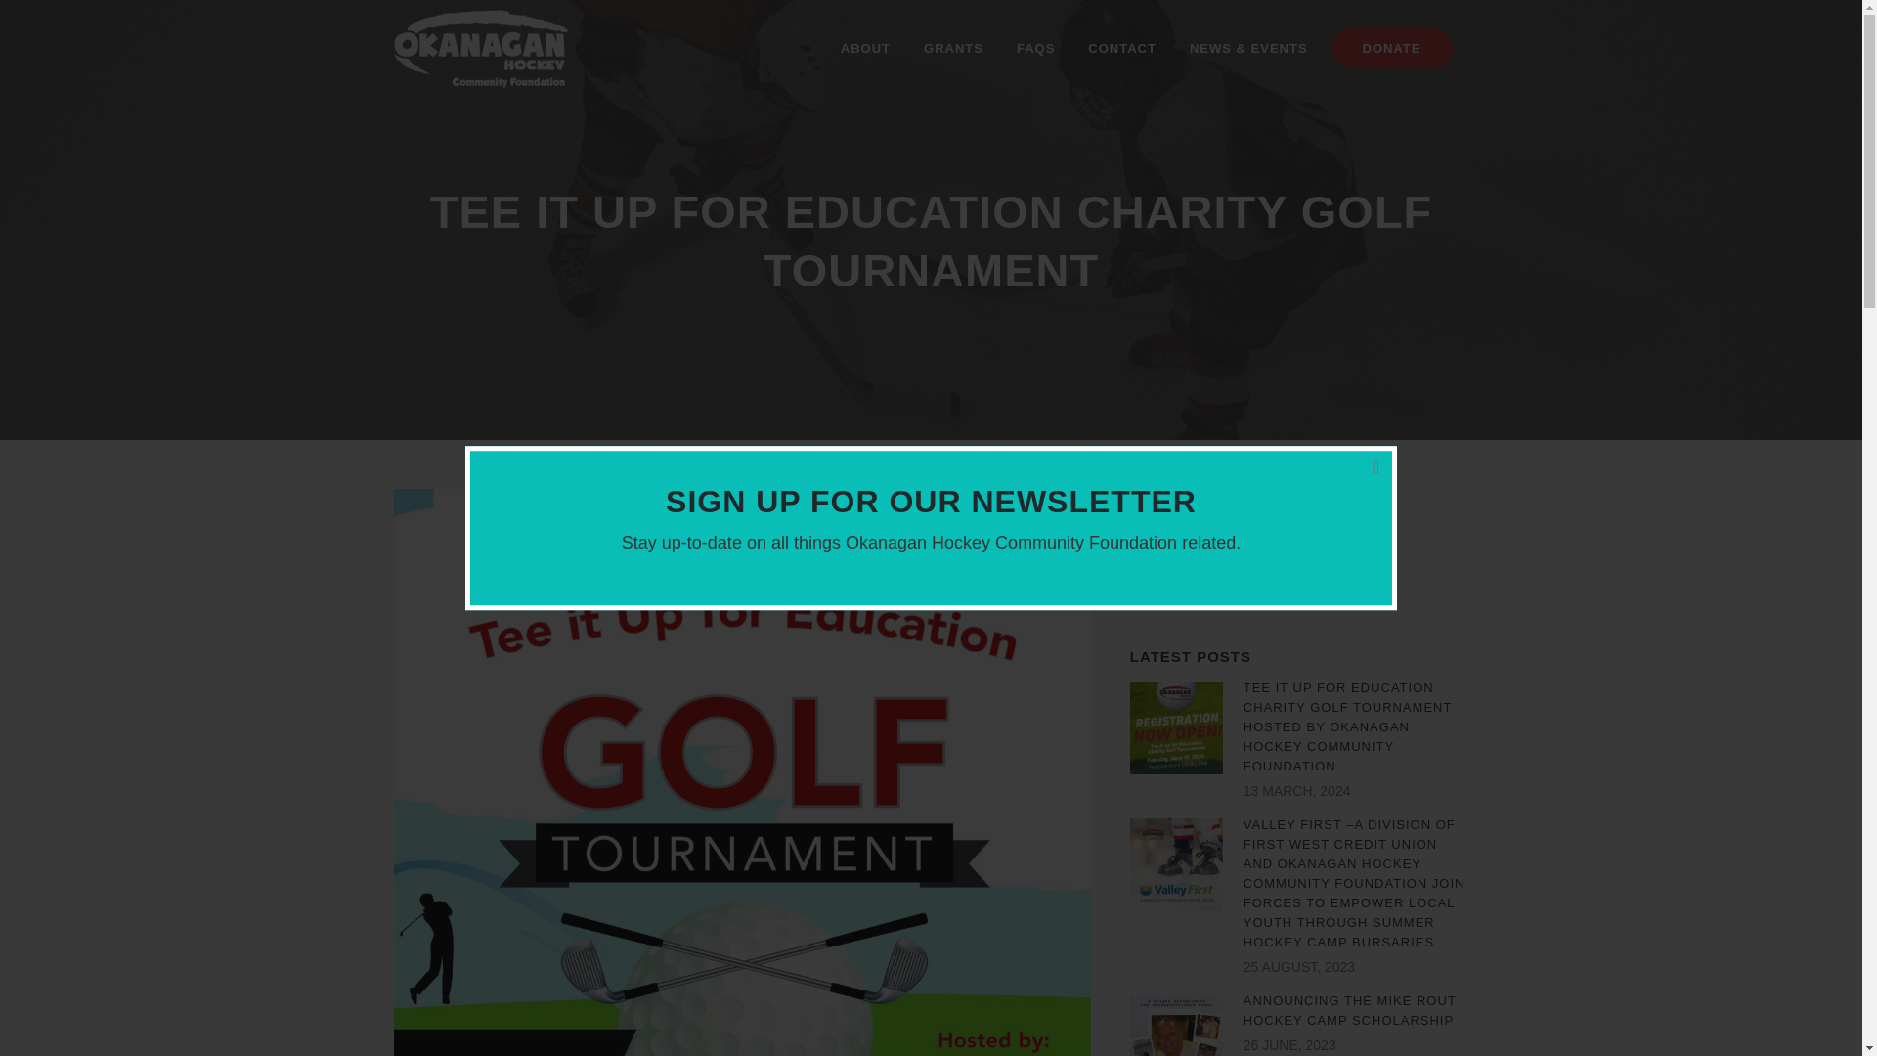 Image resolution: width=1877 pixels, height=1056 pixels. What do you see at coordinates (1386, 456) in the screenshot?
I see `Close` at bounding box center [1386, 456].